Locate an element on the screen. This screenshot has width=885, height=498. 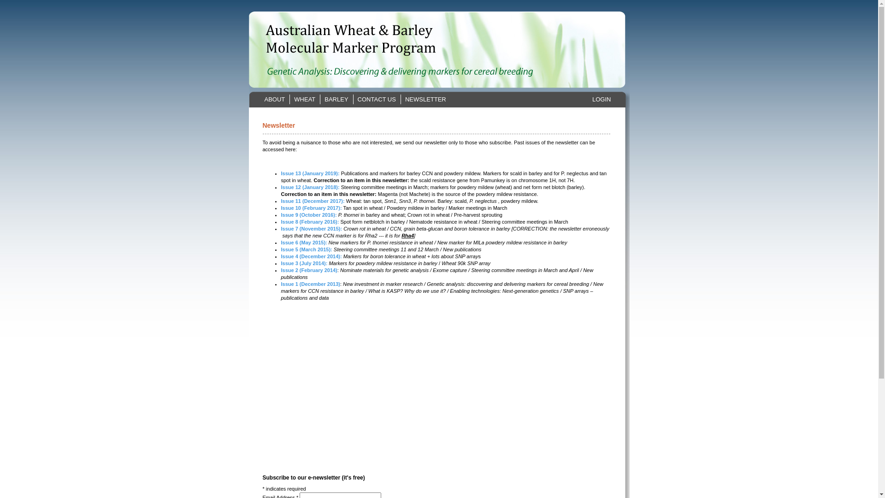
Issue 7 (November 2015): is located at coordinates (312, 229).